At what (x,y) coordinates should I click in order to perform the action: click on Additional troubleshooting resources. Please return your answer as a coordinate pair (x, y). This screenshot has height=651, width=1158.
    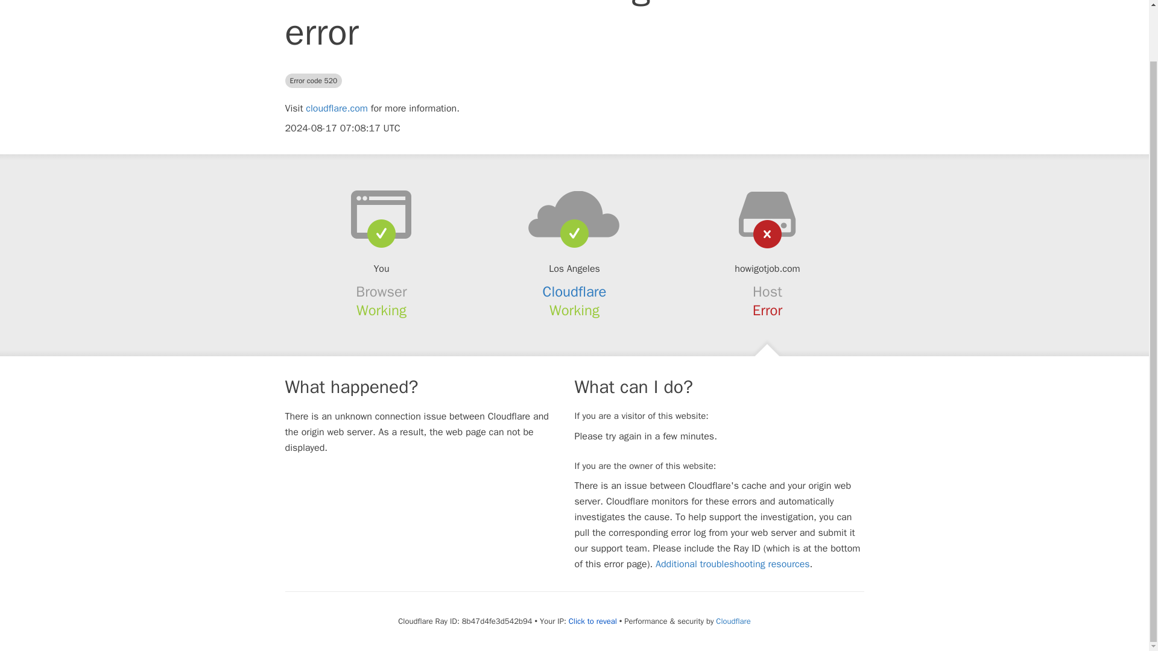
    Looking at the image, I should click on (732, 564).